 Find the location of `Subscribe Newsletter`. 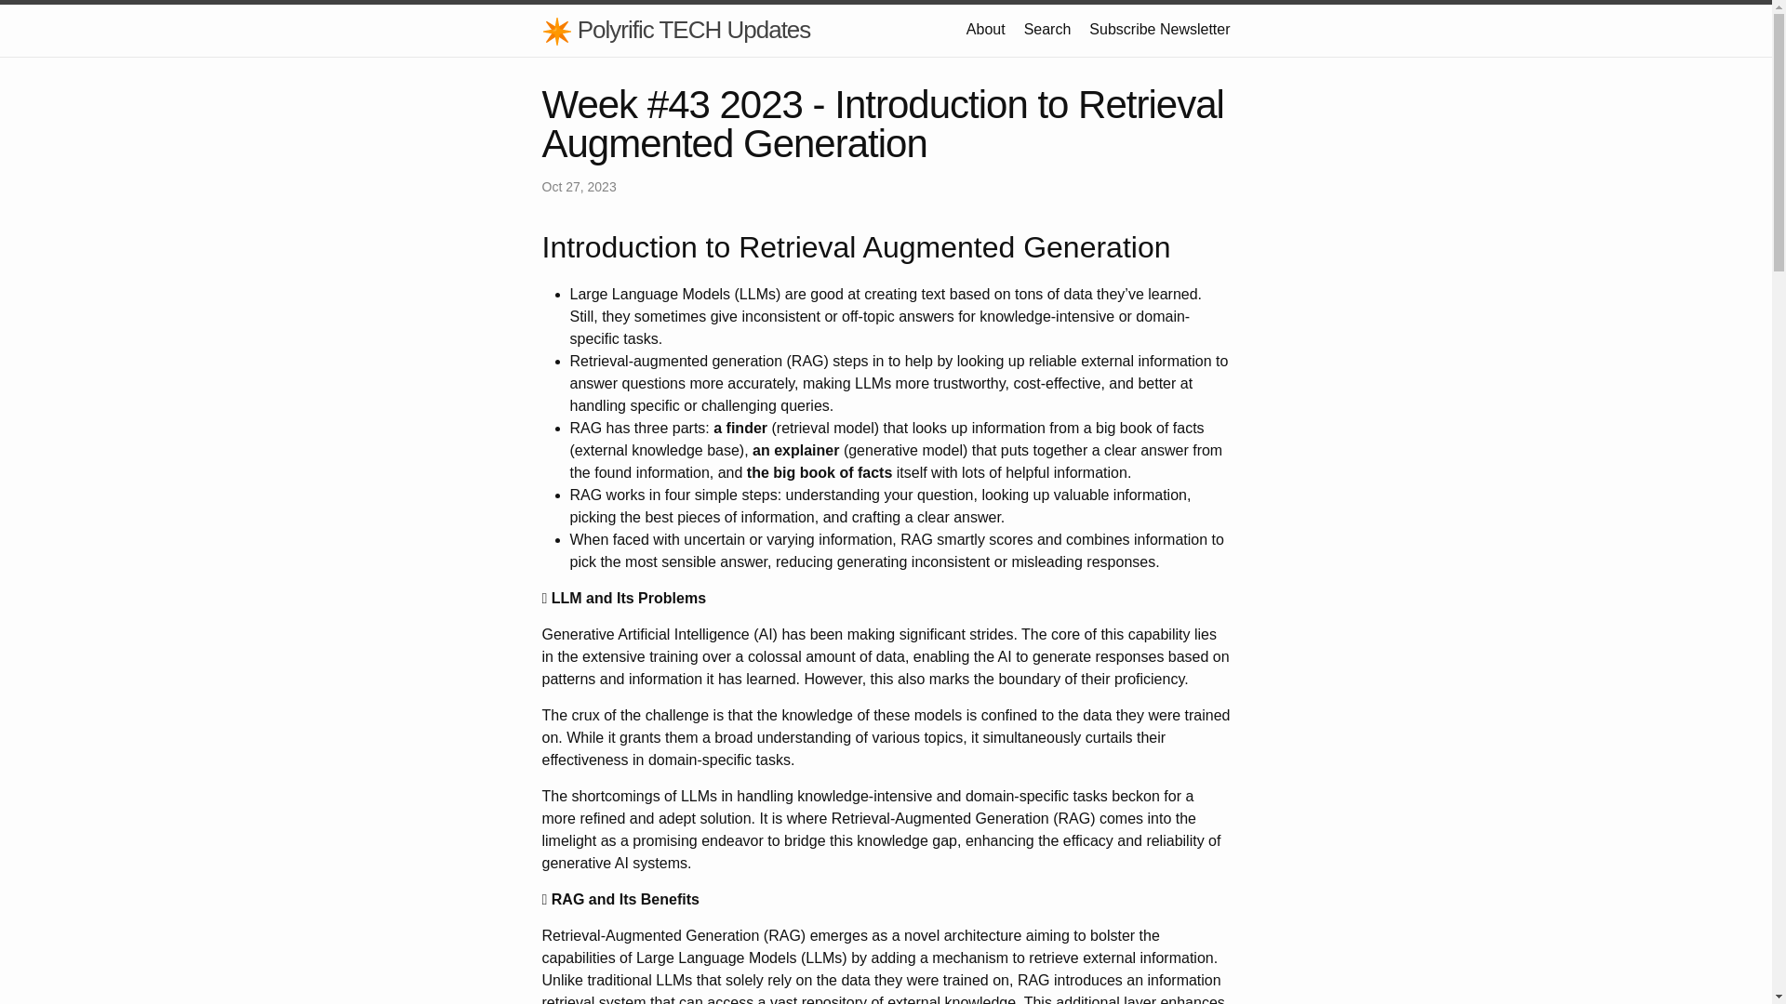

Subscribe Newsletter is located at coordinates (1159, 28).